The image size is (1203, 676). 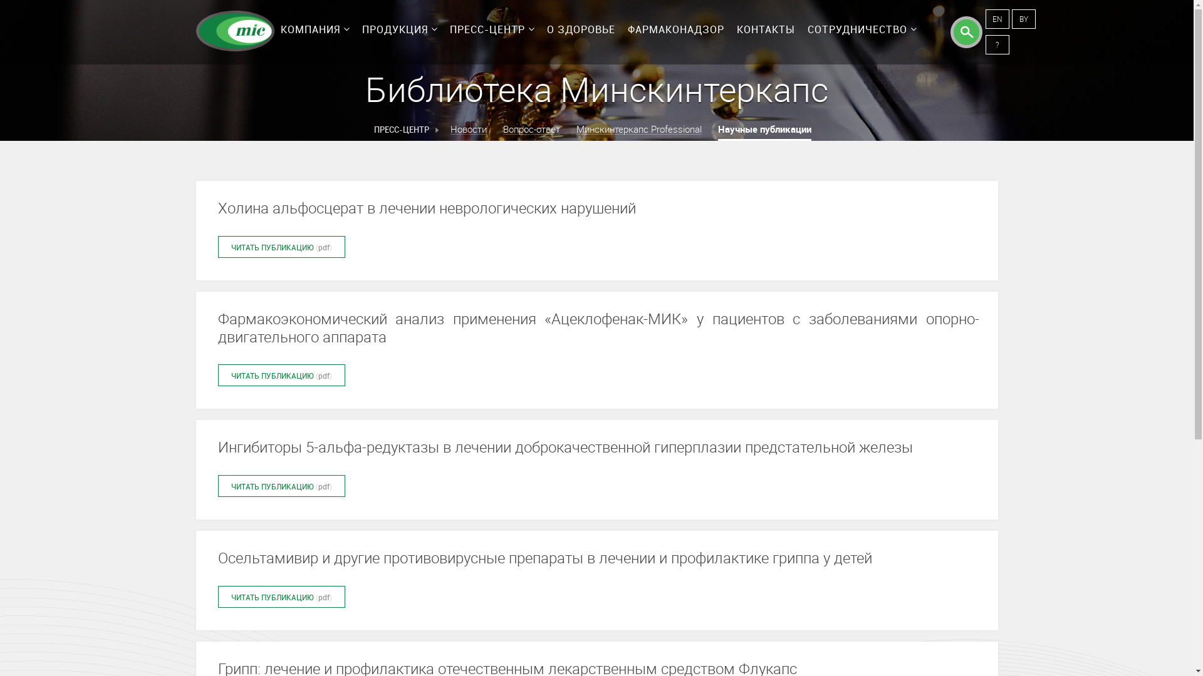 I want to click on ?, so click(x=997, y=45).